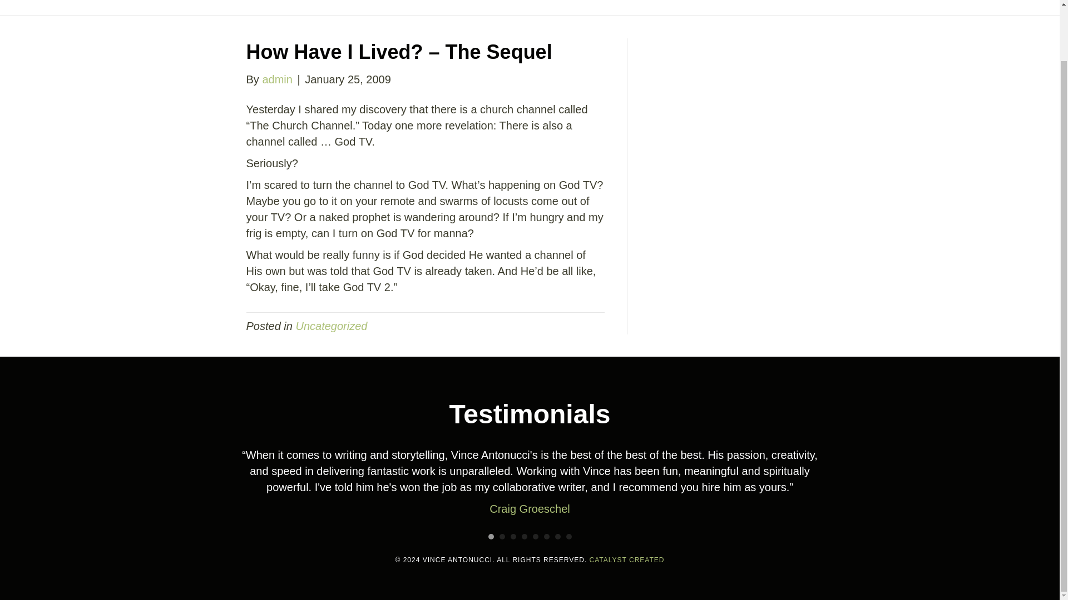  Describe the element at coordinates (491, 537) in the screenshot. I see `1` at that location.